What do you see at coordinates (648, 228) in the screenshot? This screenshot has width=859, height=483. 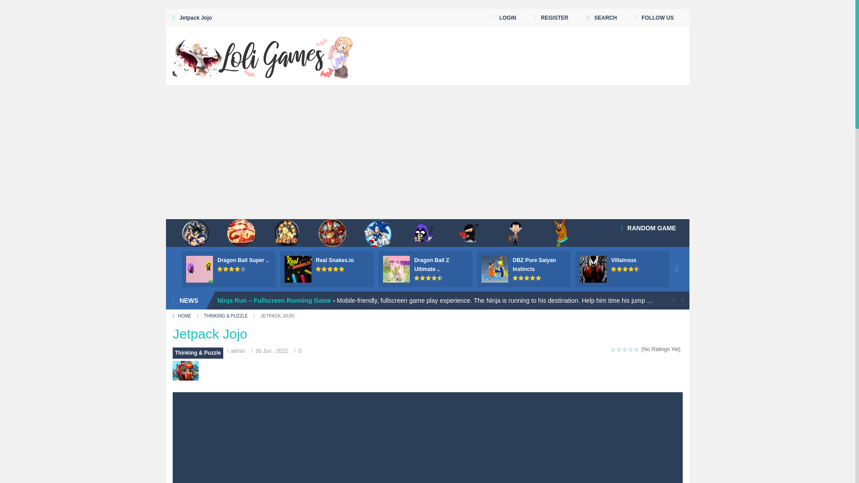 I see `Play a random game!` at bounding box center [648, 228].